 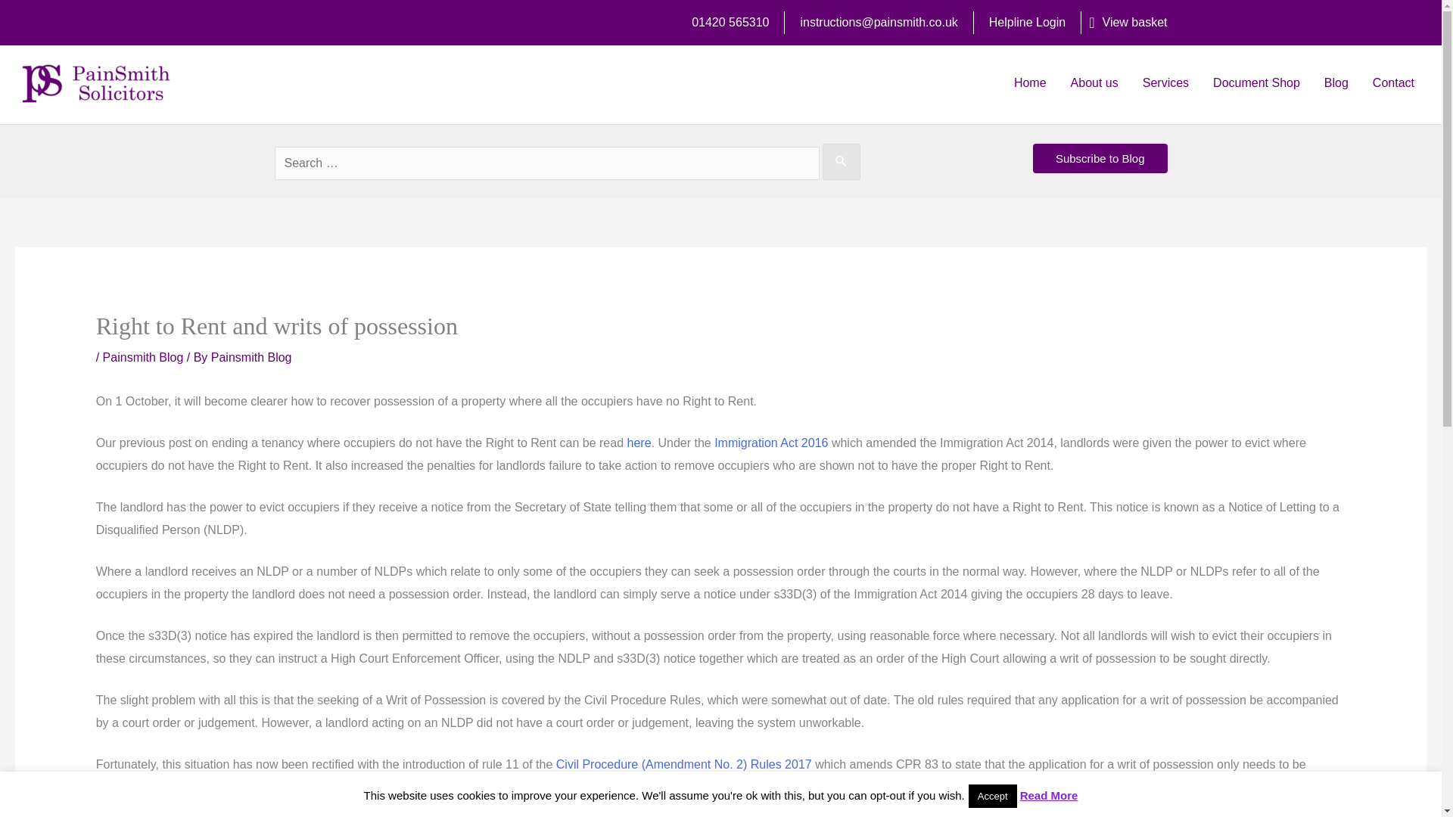 What do you see at coordinates (42, 24) in the screenshot?
I see `Search` at bounding box center [42, 24].